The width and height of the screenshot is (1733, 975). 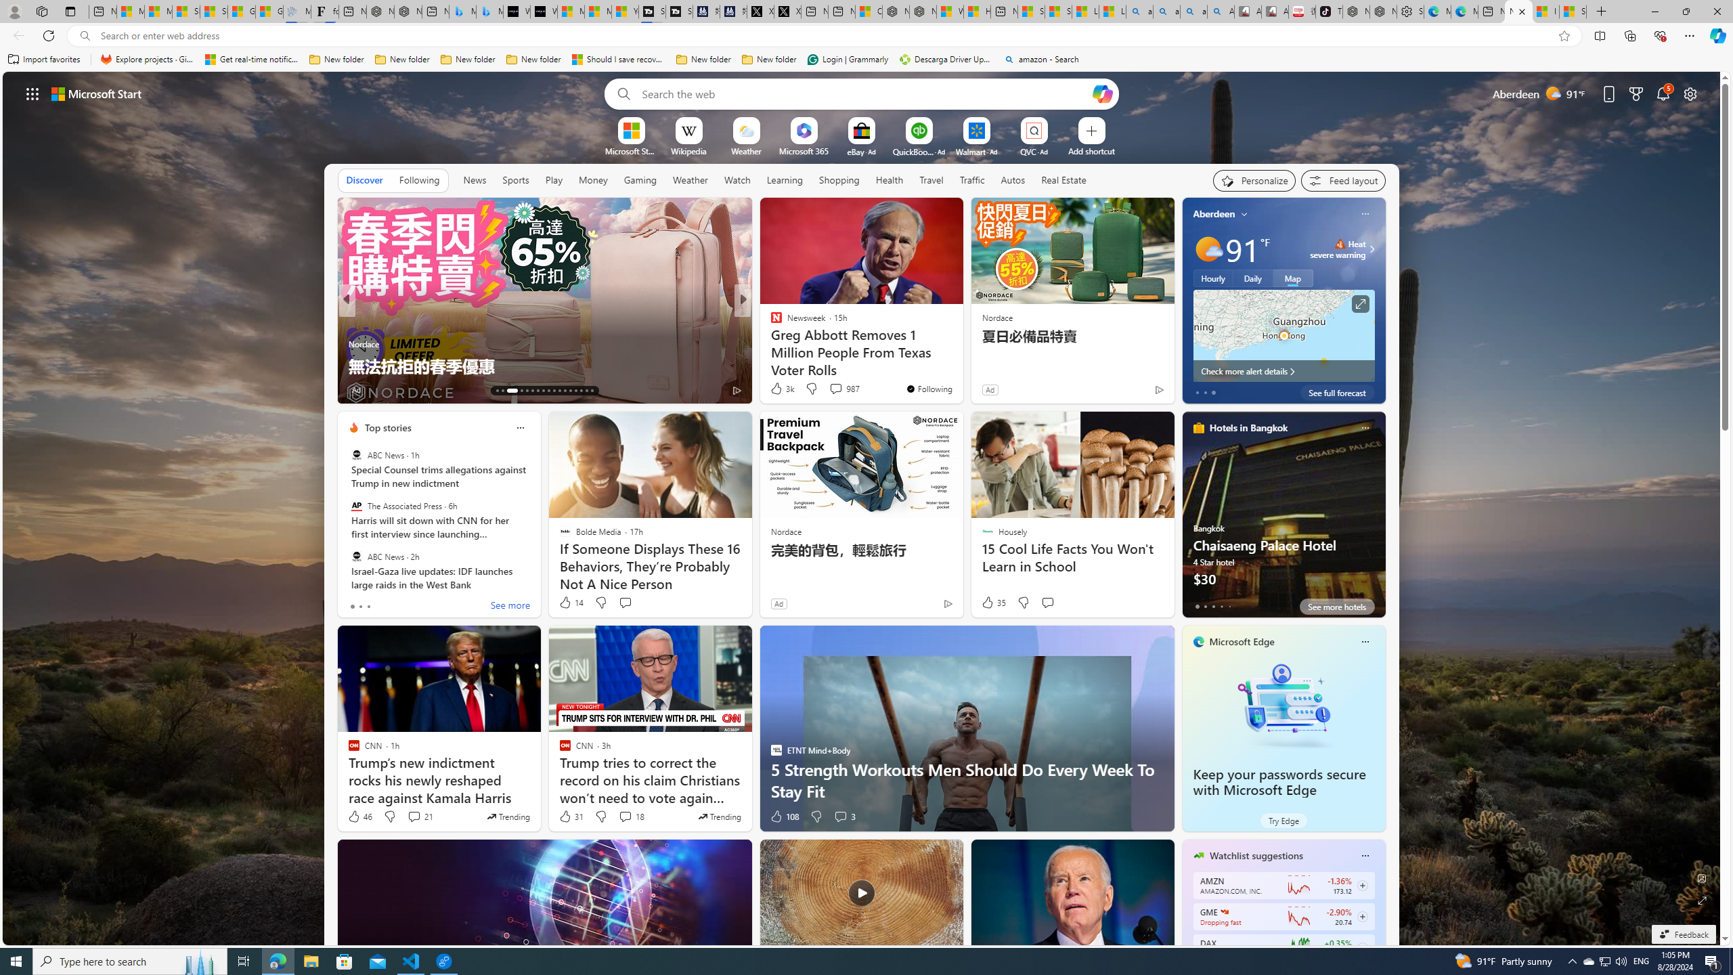 I want to click on Class: follow-button  m, so click(x=1362, y=948).